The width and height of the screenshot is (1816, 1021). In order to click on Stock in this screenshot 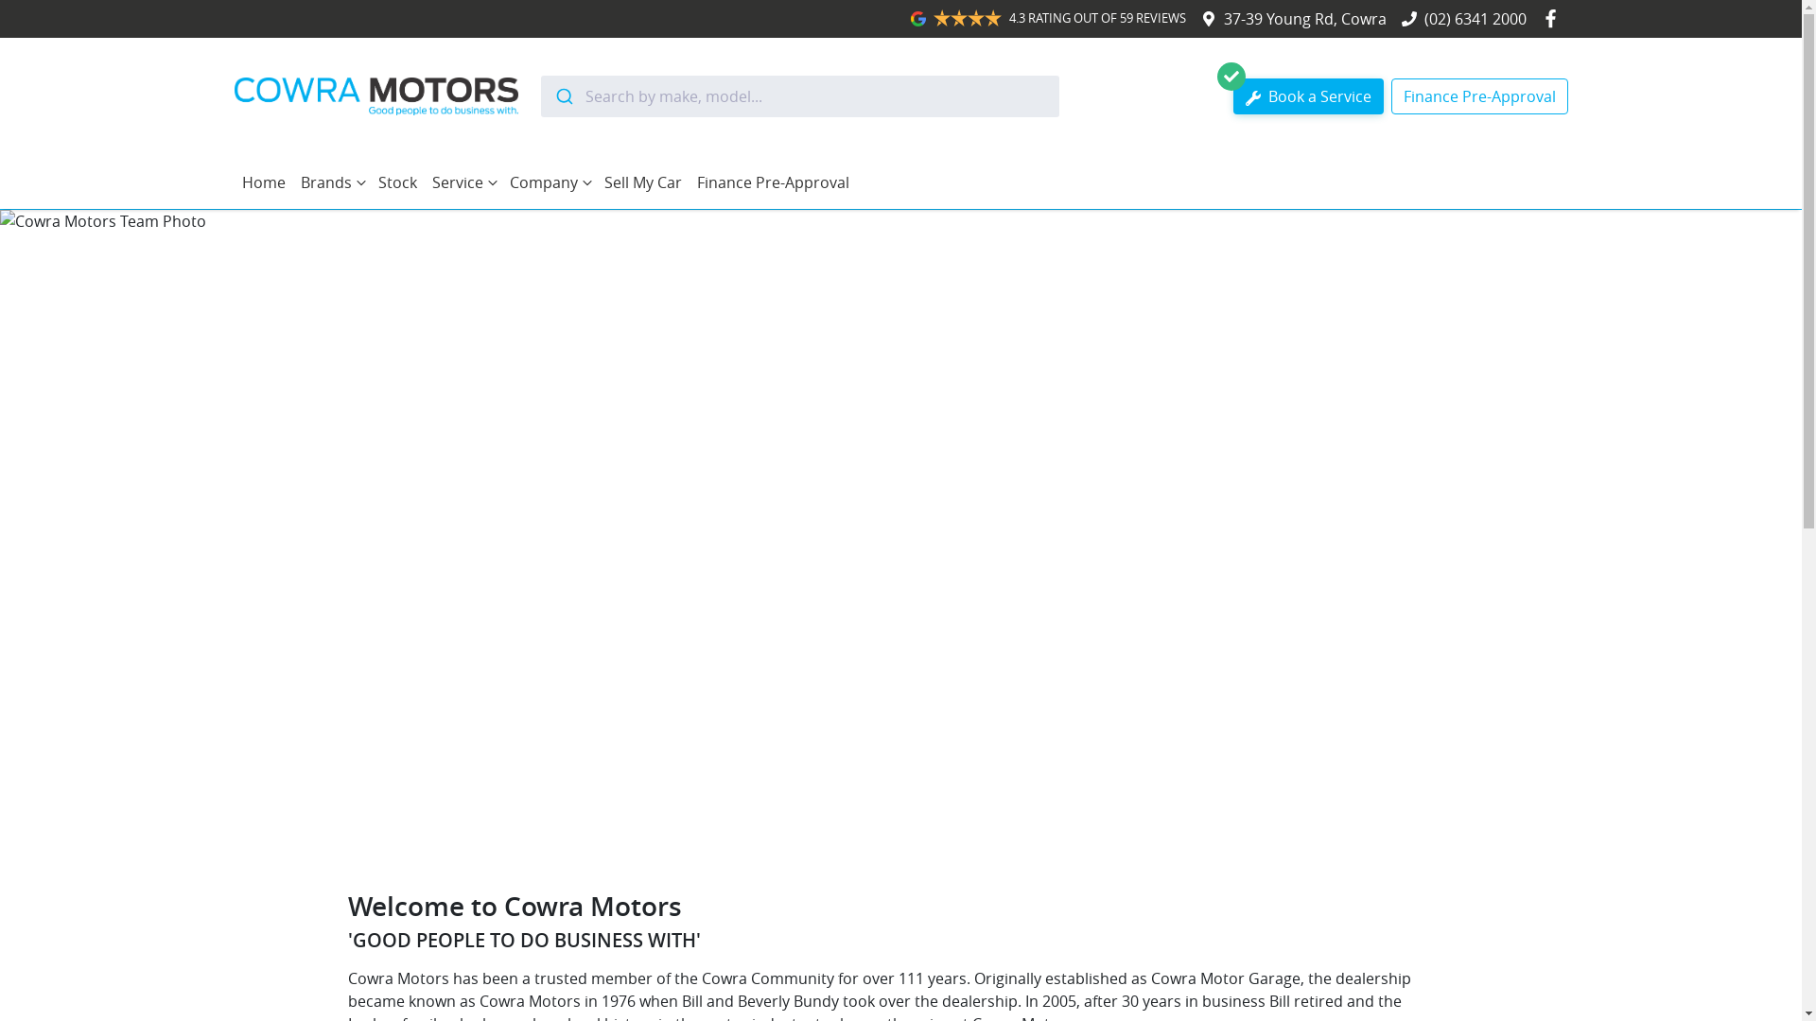, I will do `click(397, 182)`.